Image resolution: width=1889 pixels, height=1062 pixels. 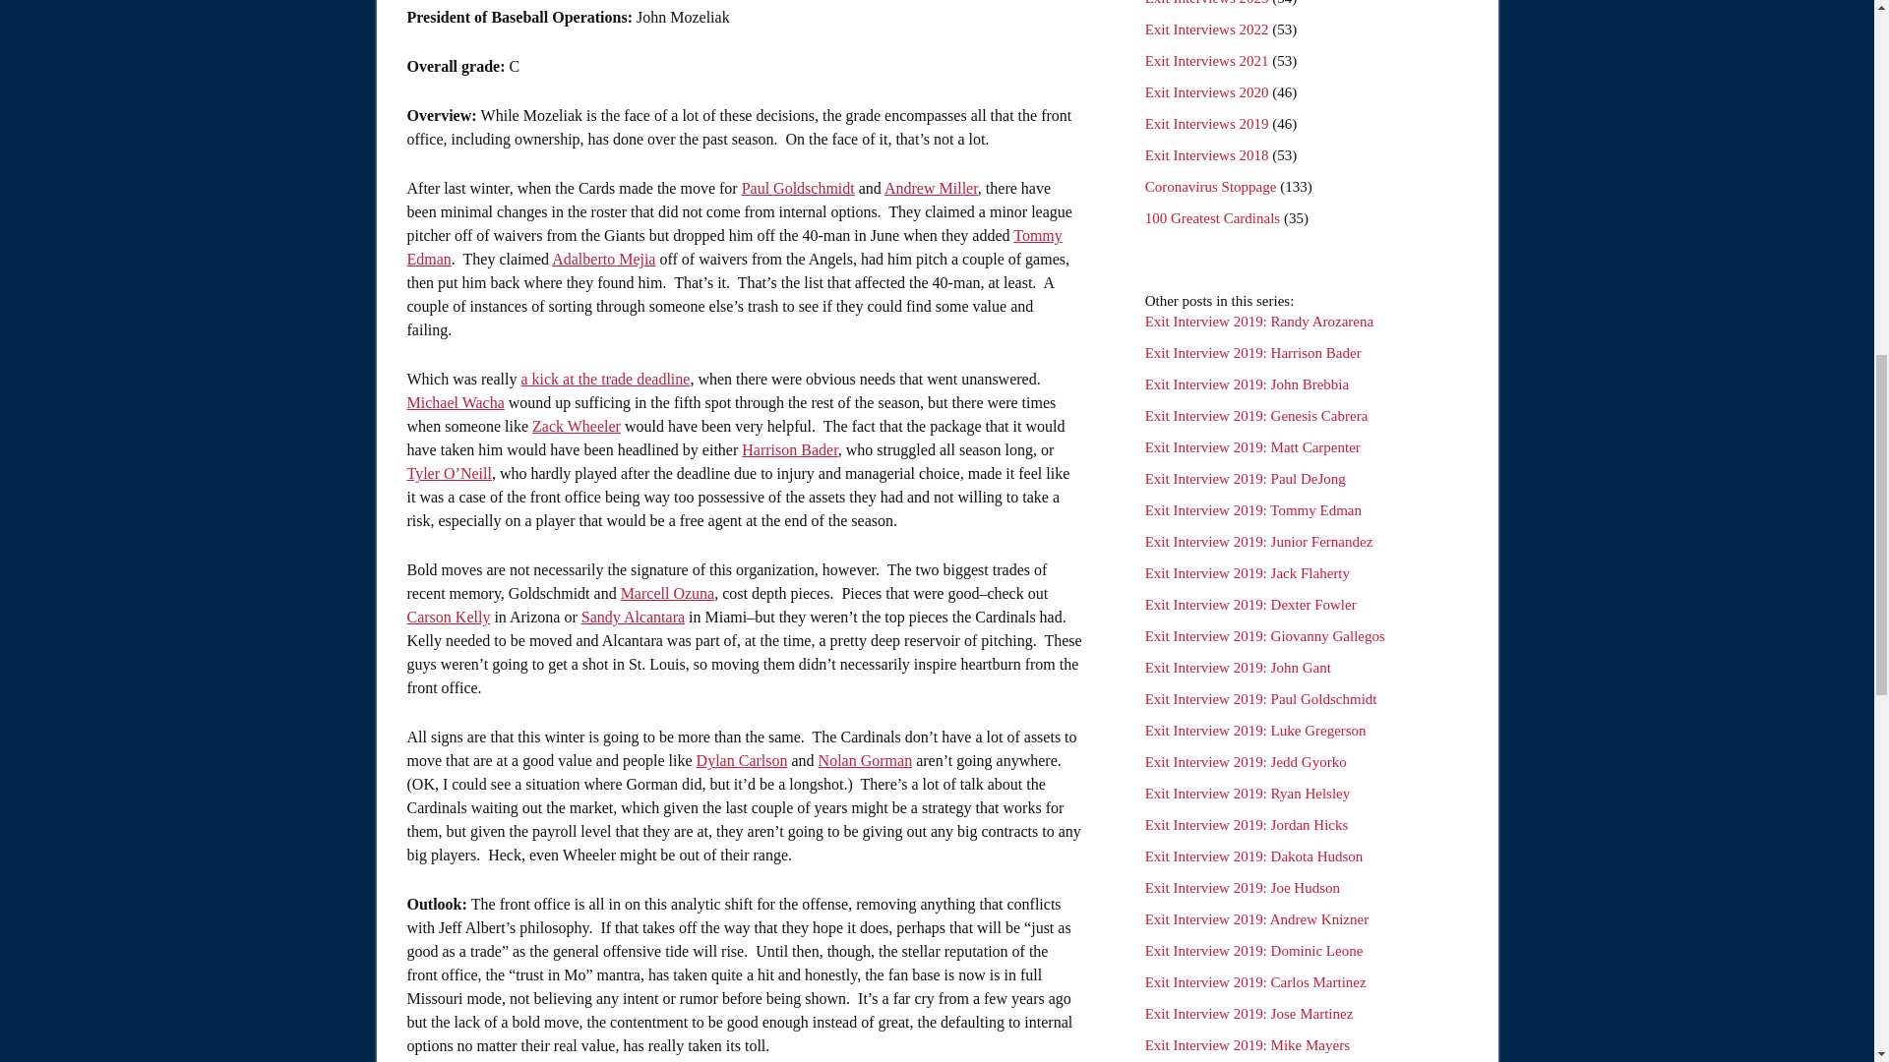 What do you see at coordinates (1253, 509) in the screenshot?
I see `Exit Interview 2019: Tommy Edman` at bounding box center [1253, 509].